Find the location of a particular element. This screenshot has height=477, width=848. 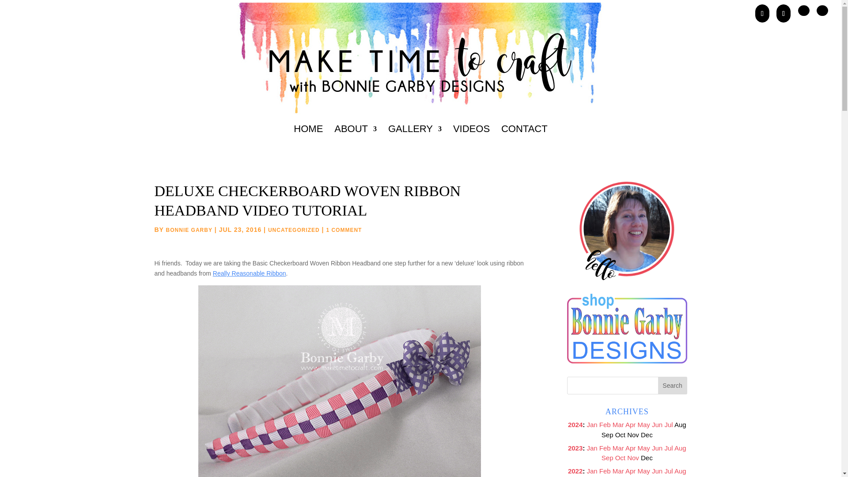

Search is located at coordinates (672, 386).